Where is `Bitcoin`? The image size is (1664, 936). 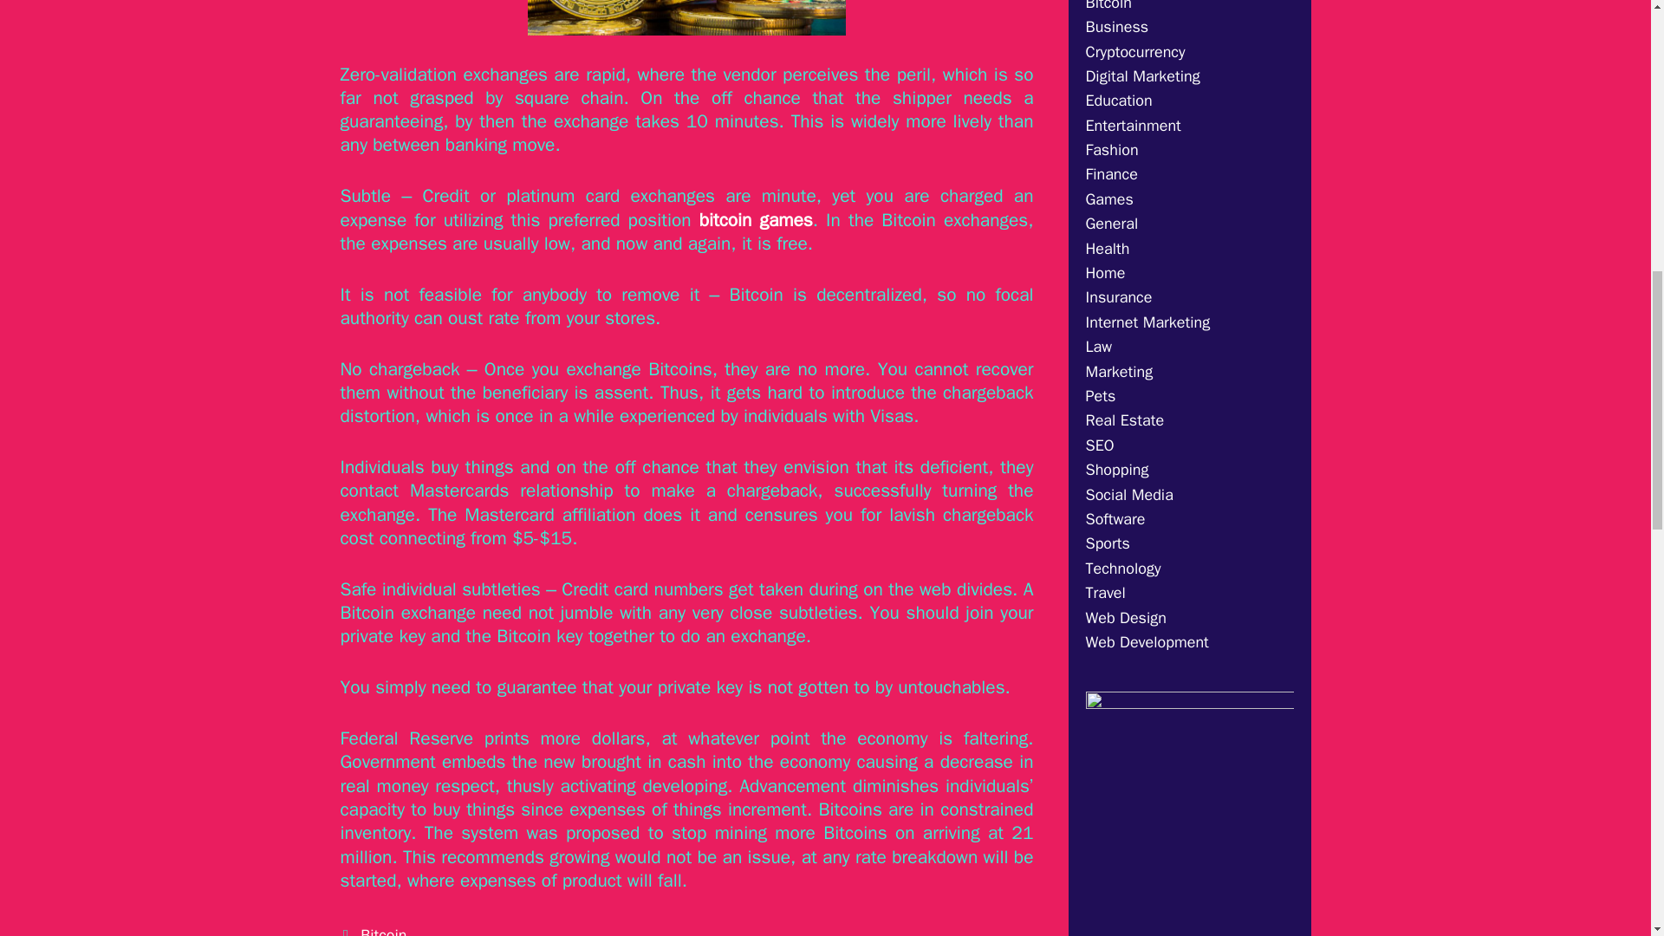
Bitcoin is located at coordinates (1108, 6).